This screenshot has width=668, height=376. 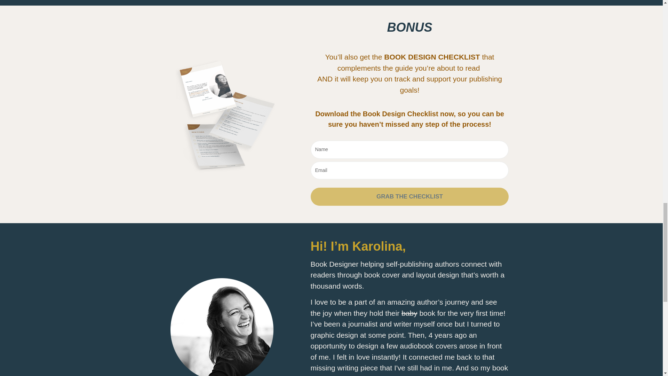 What do you see at coordinates (409, 196) in the screenshot?
I see `GRAB THE CHECKLIST` at bounding box center [409, 196].